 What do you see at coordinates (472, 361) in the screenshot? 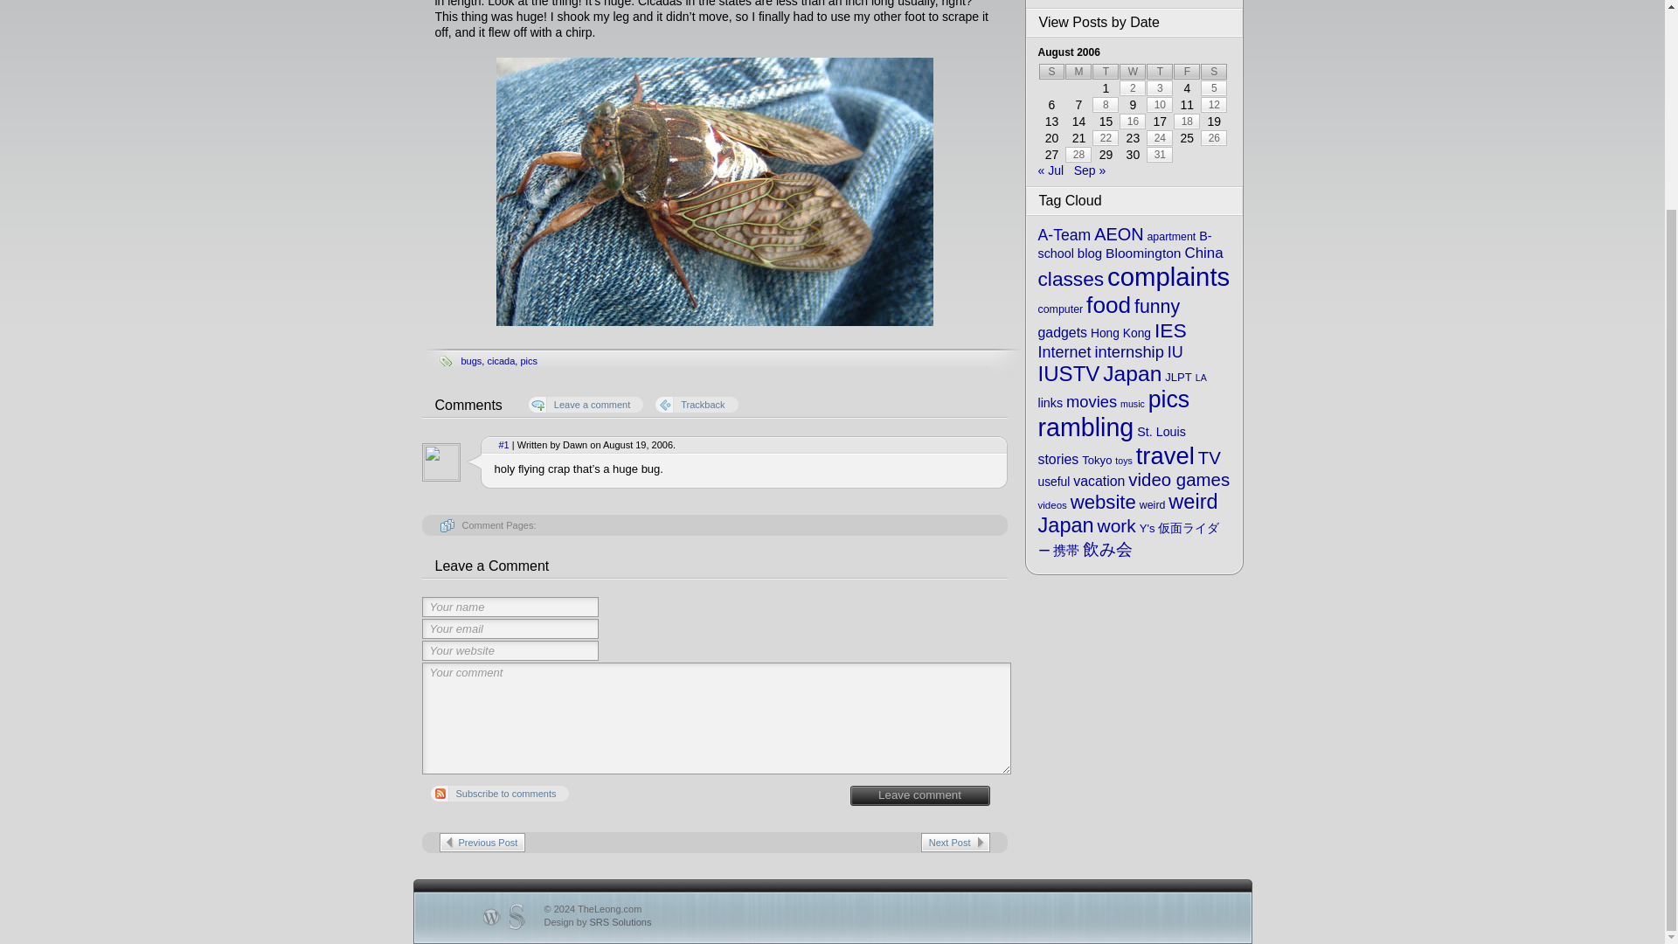
I see `bugs` at bounding box center [472, 361].